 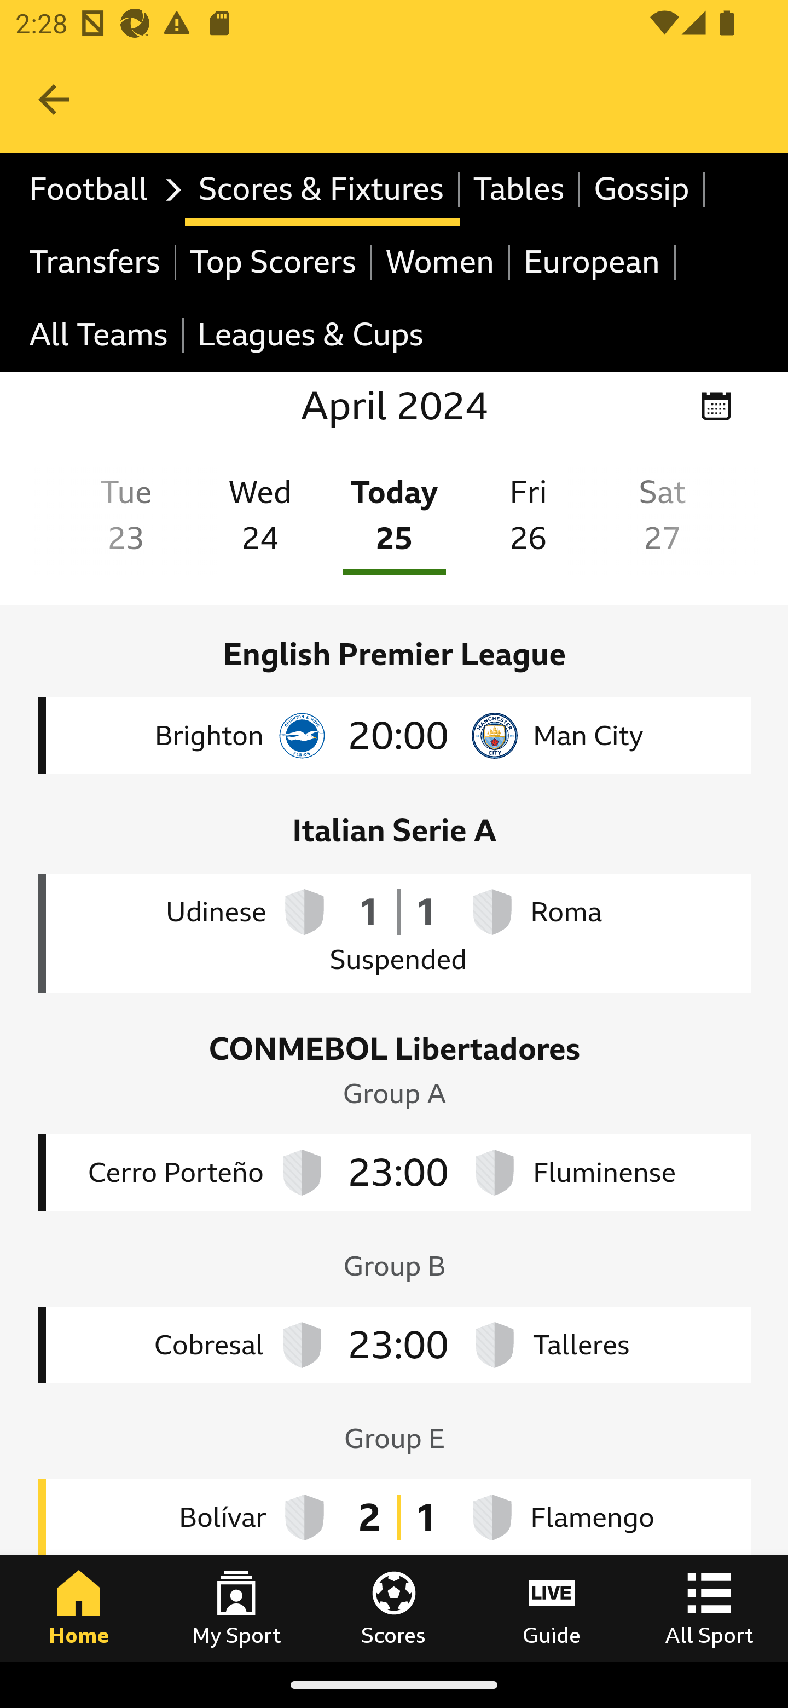 What do you see at coordinates (552, 1608) in the screenshot?
I see `Guide` at bounding box center [552, 1608].